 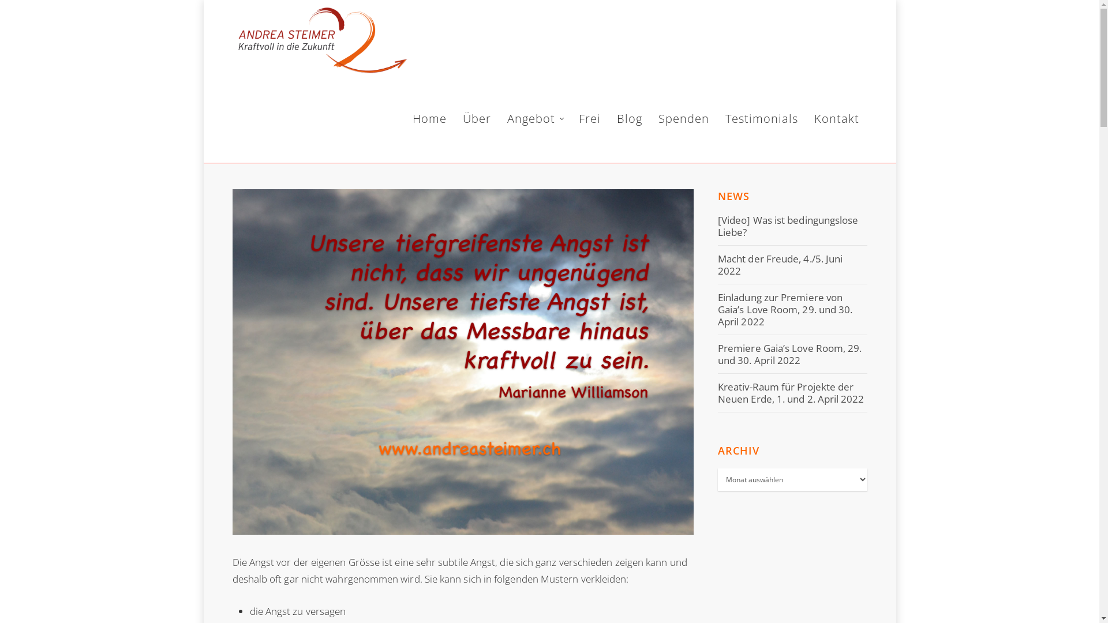 What do you see at coordinates (590, 121) in the screenshot?
I see `Frei` at bounding box center [590, 121].